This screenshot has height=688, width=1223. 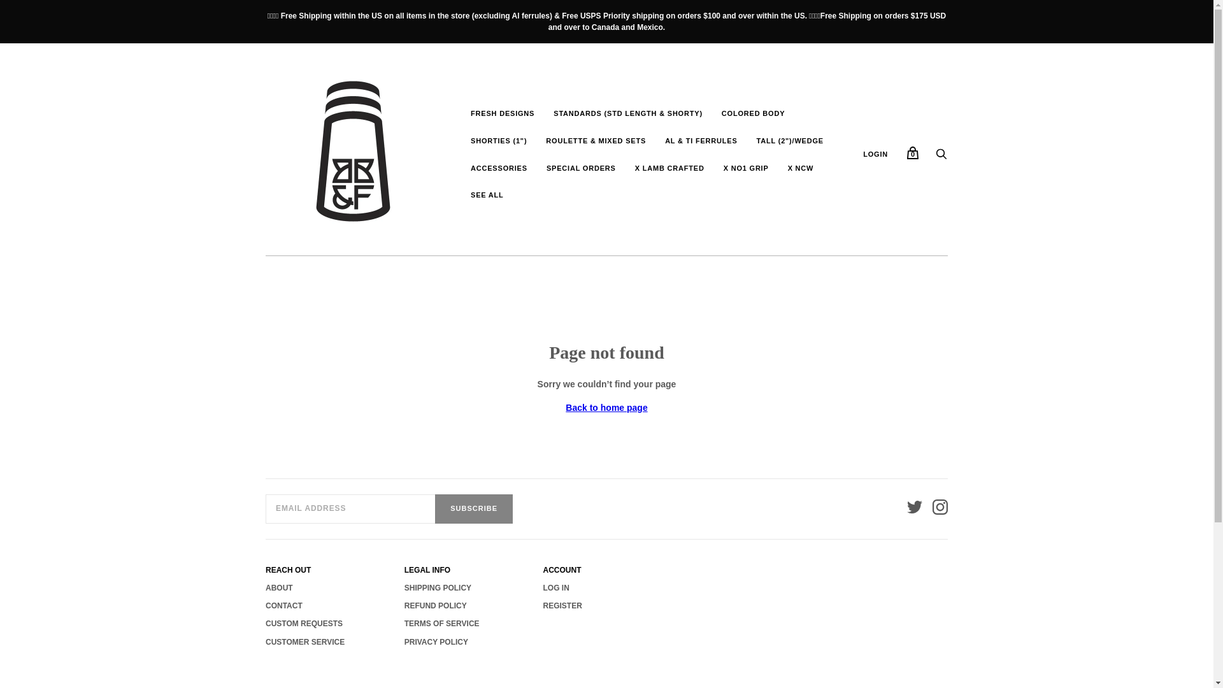 What do you see at coordinates (606, 408) in the screenshot?
I see `Back to home page` at bounding box center [606, 408].